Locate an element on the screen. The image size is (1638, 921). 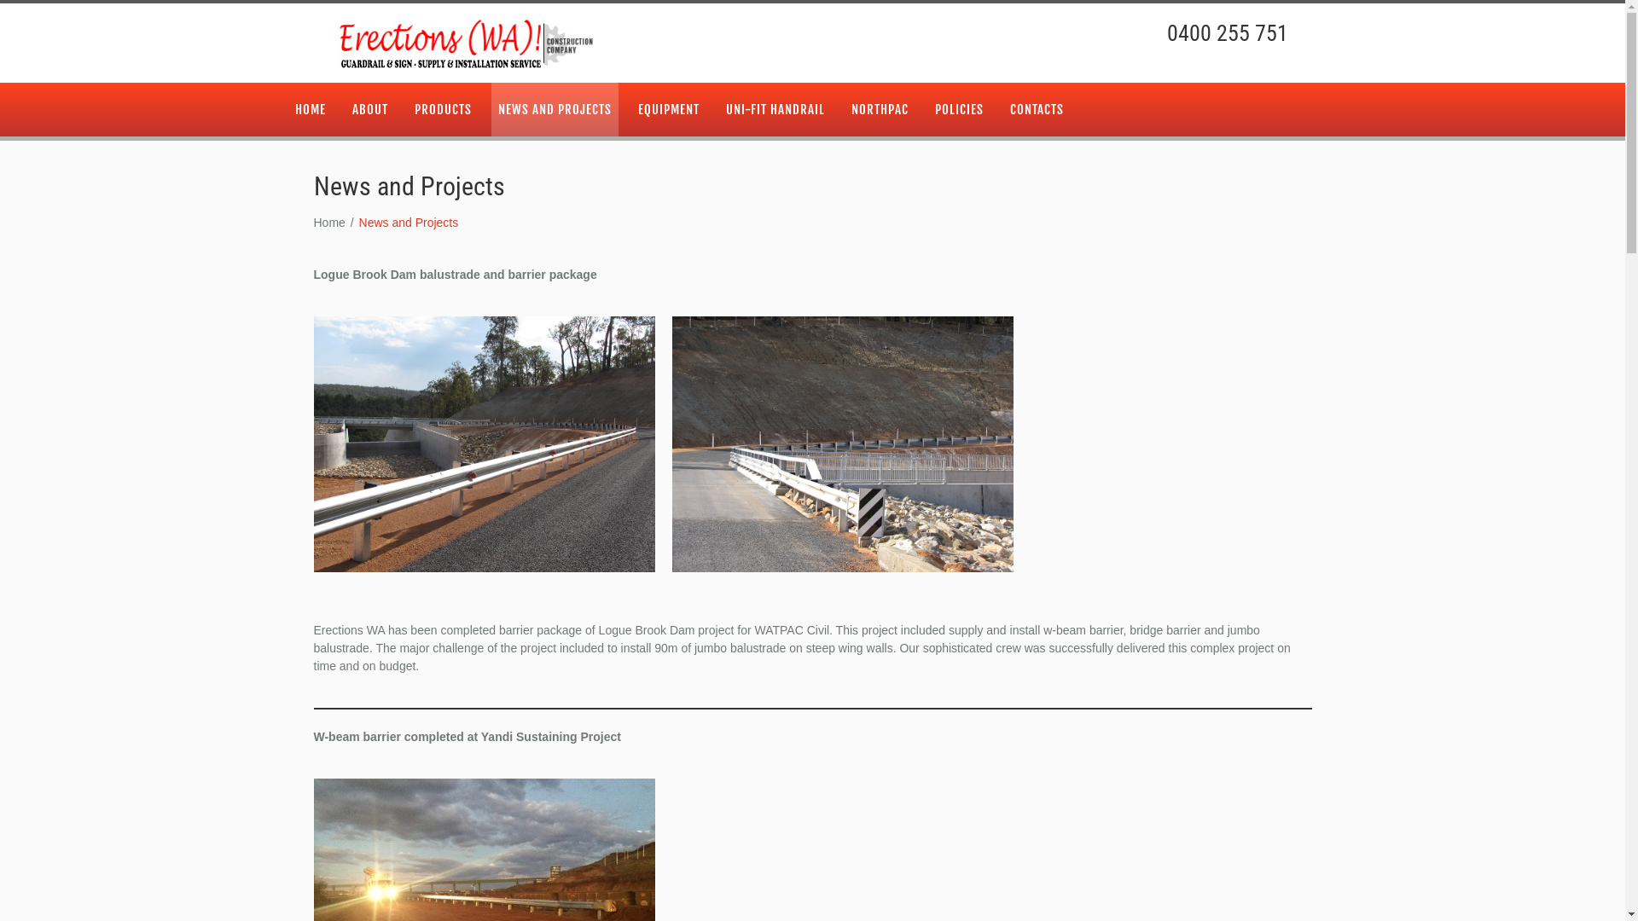
HOME is located at coordinates (311, 109).